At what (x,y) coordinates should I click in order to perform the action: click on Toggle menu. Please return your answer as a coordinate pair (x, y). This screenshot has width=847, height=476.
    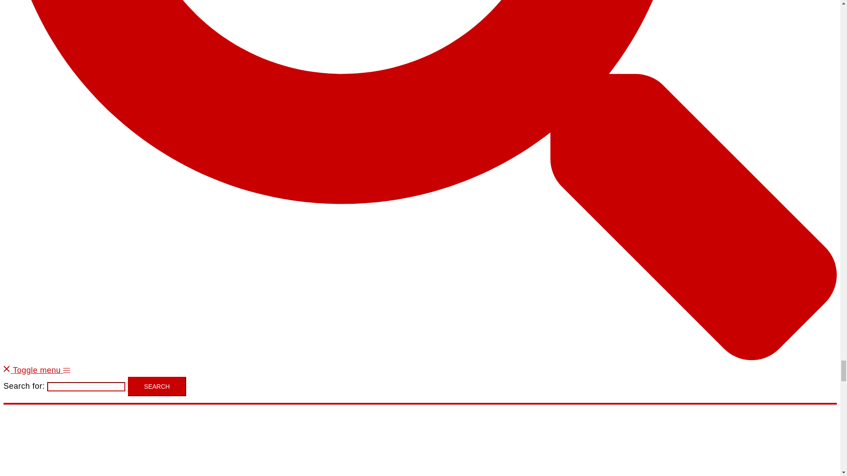
    Looking at the image, I should click on (41, 370).